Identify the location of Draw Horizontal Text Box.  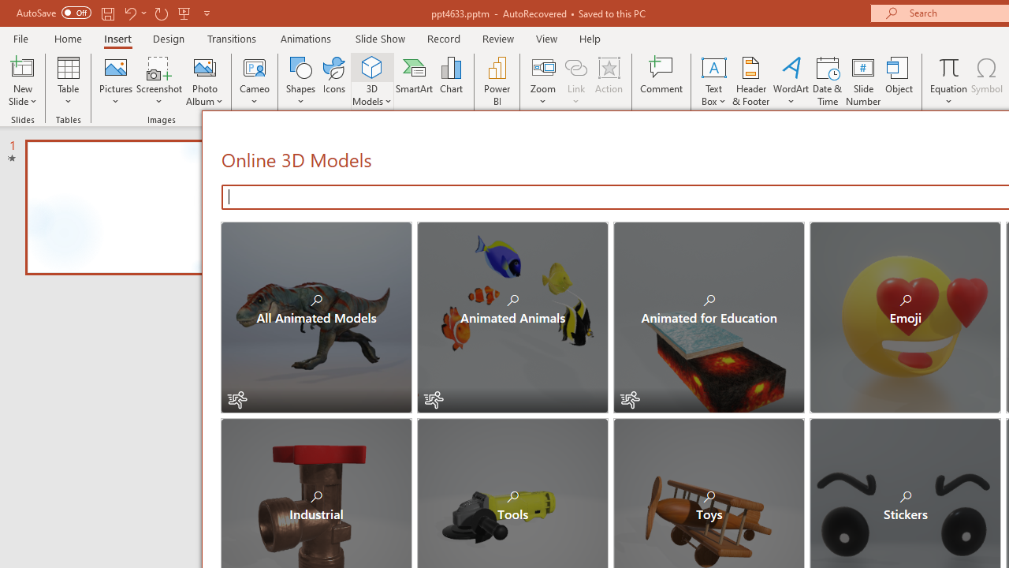
(713, 66).